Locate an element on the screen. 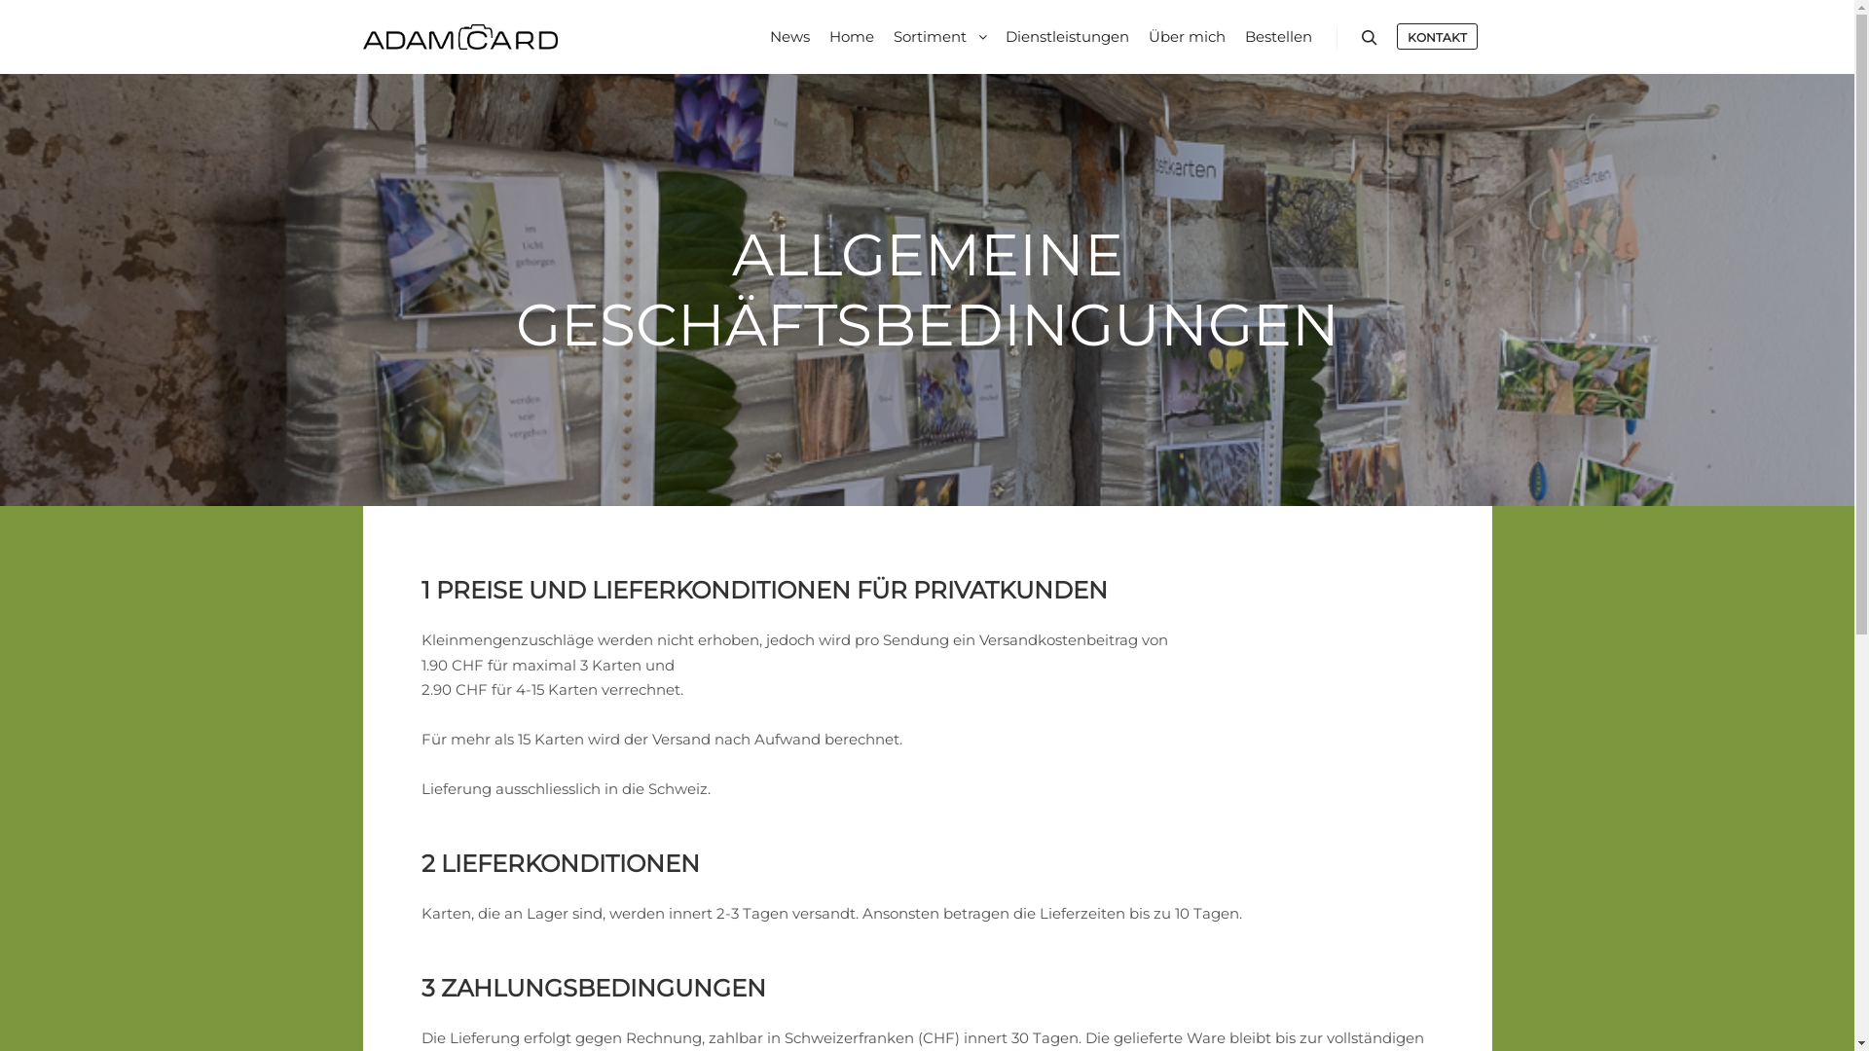 The height and width of the screenshot is (1051, 1869). Bestellen is located at coordinates (1277, 37).